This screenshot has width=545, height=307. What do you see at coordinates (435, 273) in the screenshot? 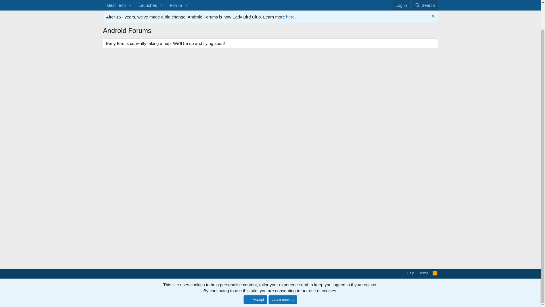
I see `RSS` at bounding box center [435, 273].